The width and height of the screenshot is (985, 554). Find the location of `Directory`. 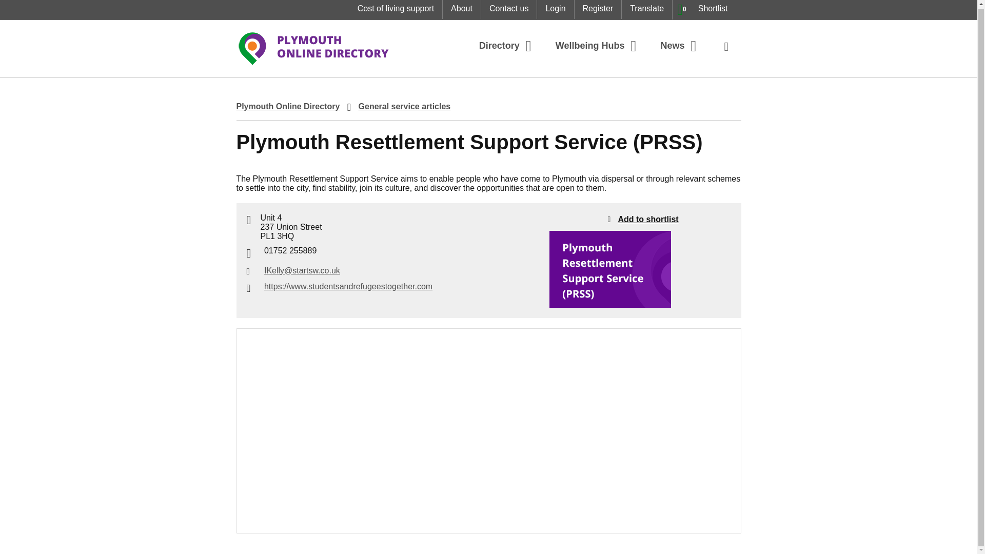

Directory is located at coordinates (461, 9).